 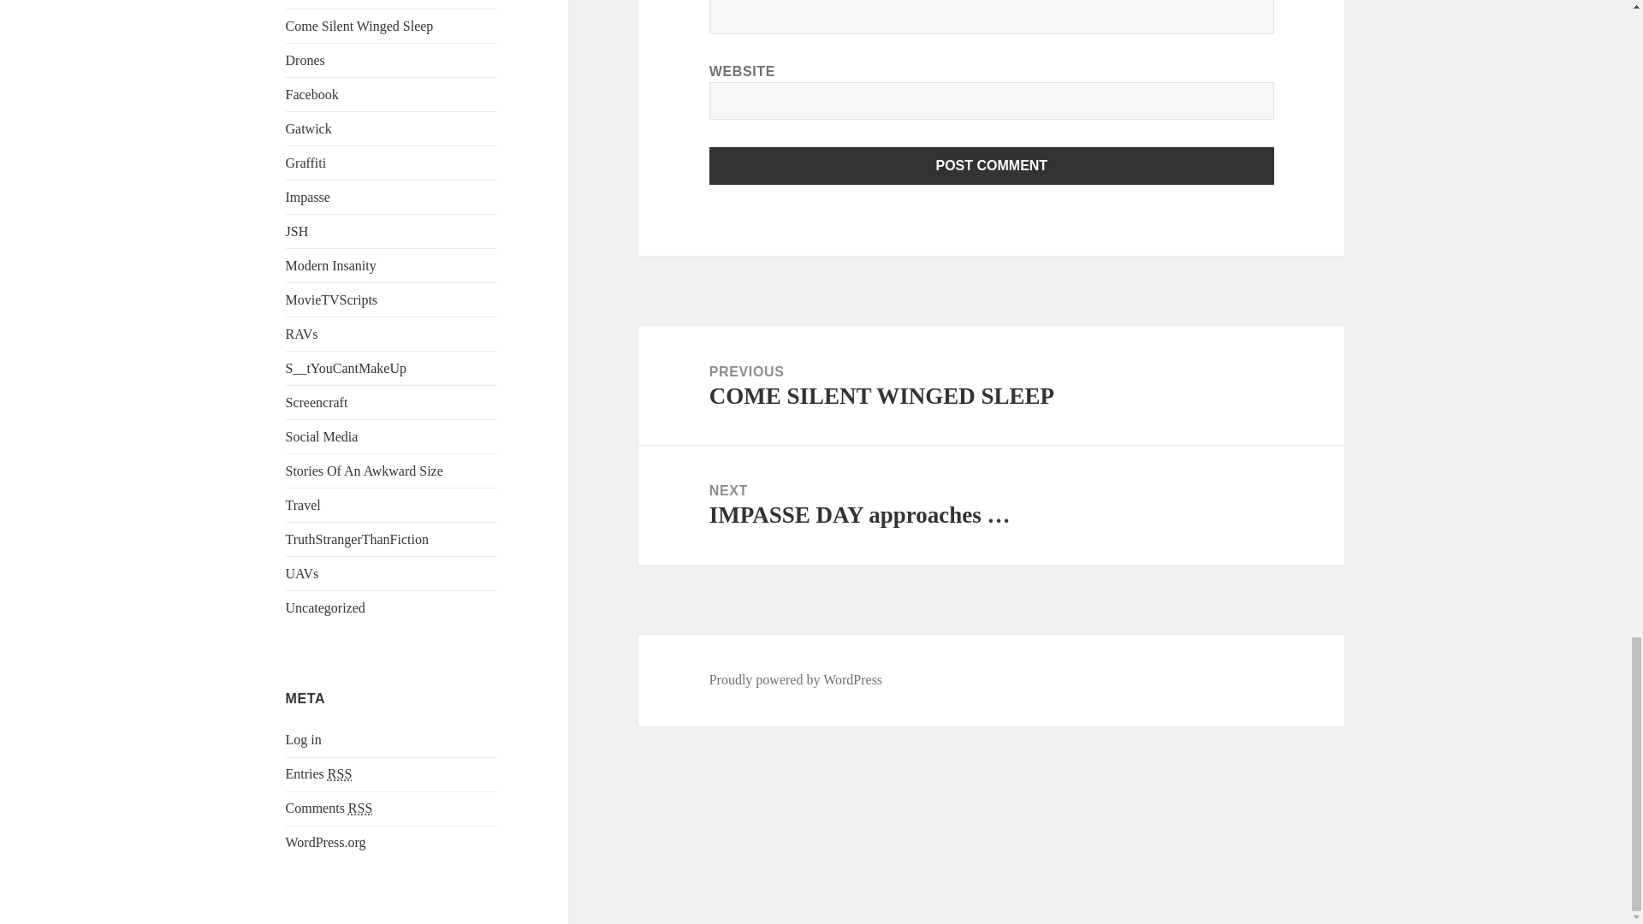 I want to click on Drones, so click(x=305, y=60).